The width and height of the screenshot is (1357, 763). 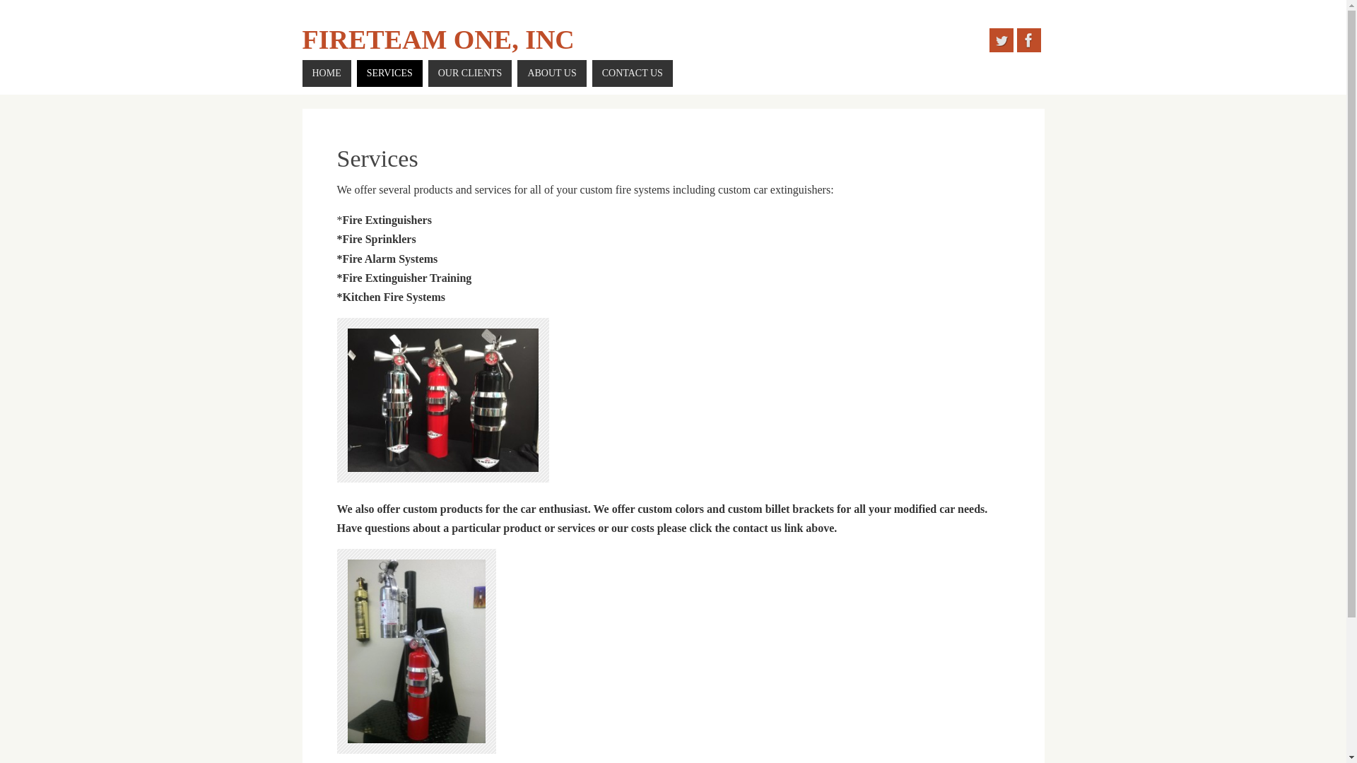 I want to click on SERVICES, so click(x=389, y=73).